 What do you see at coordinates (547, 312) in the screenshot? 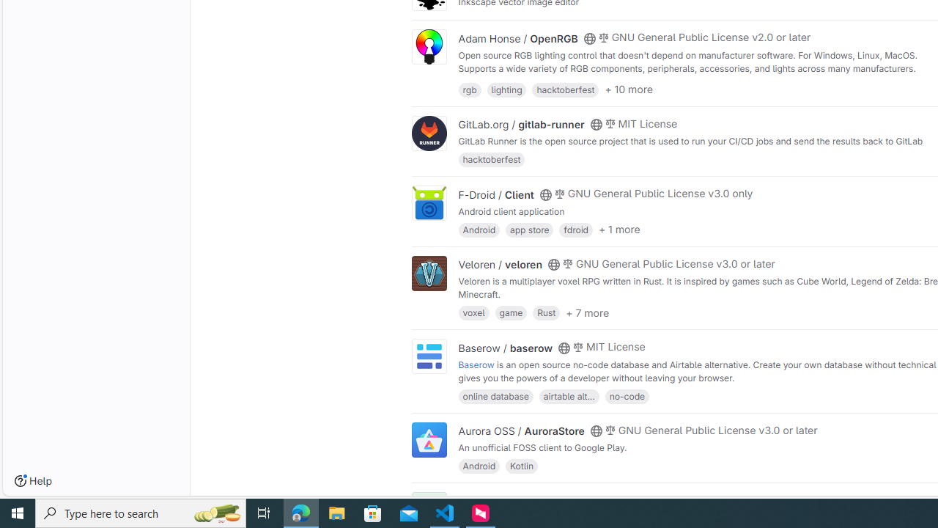
I see `Rust` at bounding box center [547, 312].